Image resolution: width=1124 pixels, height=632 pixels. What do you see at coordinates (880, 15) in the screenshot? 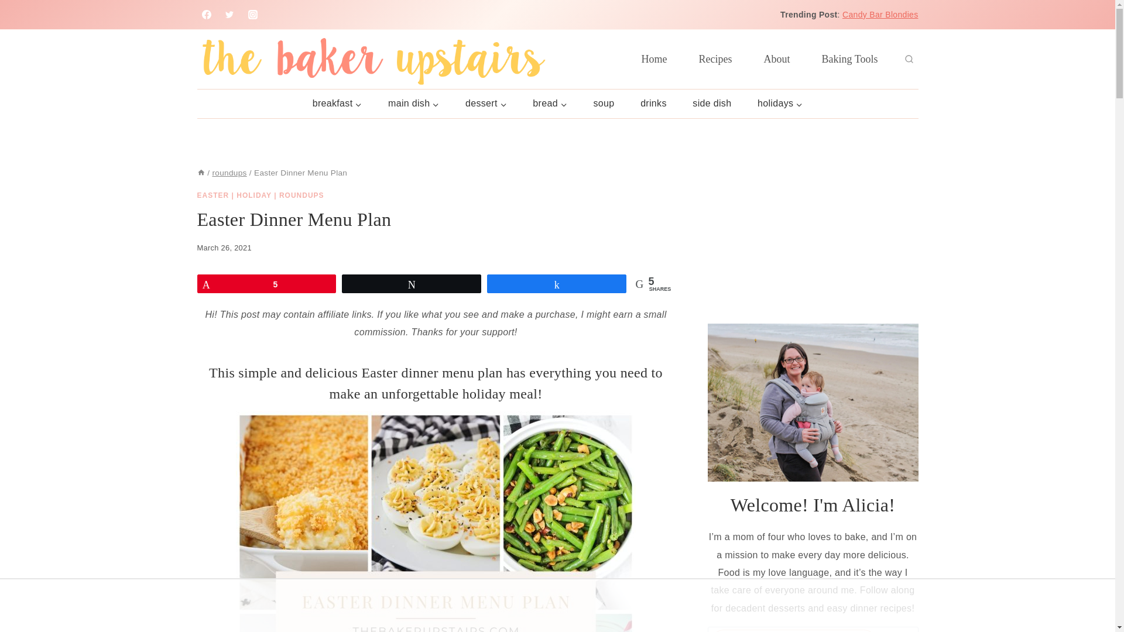
I see `Candy Bar Blondies` at bounding box center [880, 15].